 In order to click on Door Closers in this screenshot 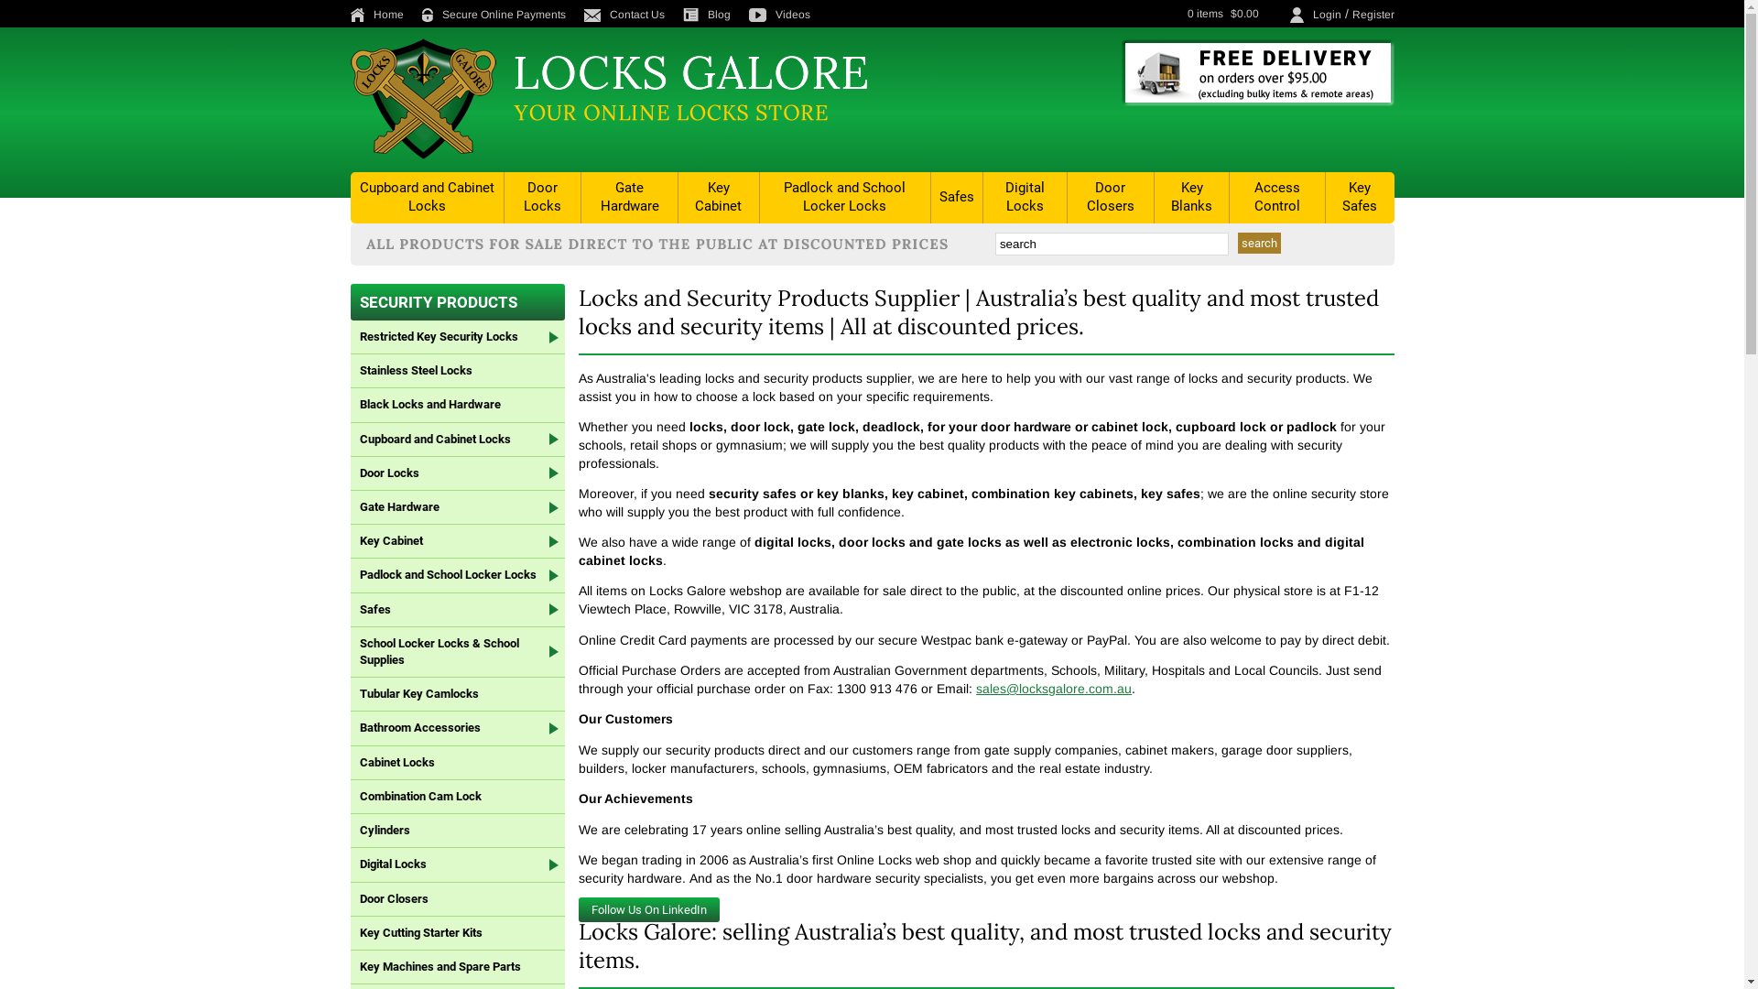, I will do `click(1111, 198)`.